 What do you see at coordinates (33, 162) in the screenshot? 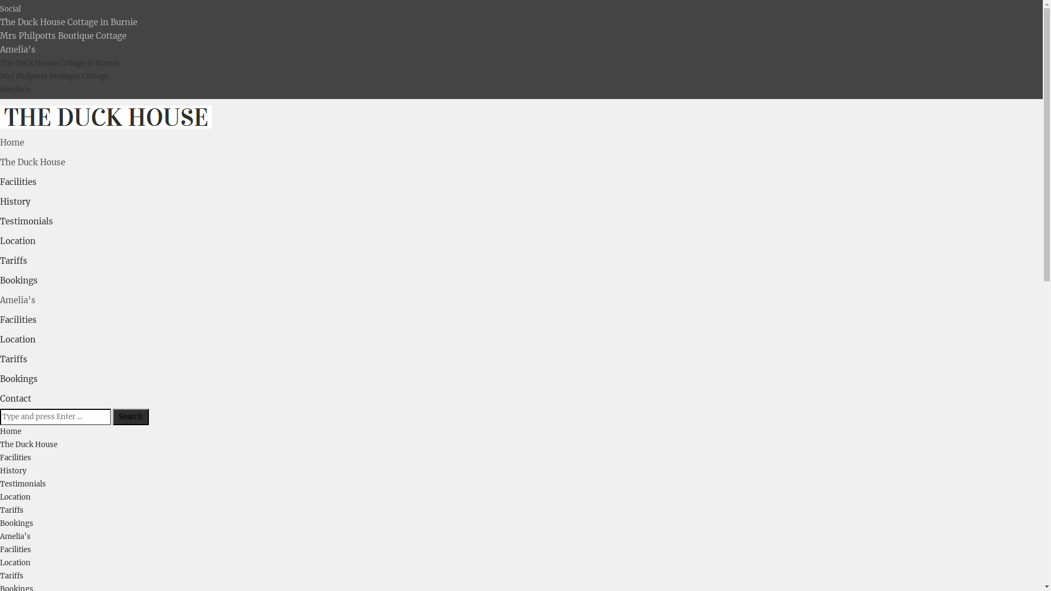
I see `The Duck House` at bounding box center [33, 162].